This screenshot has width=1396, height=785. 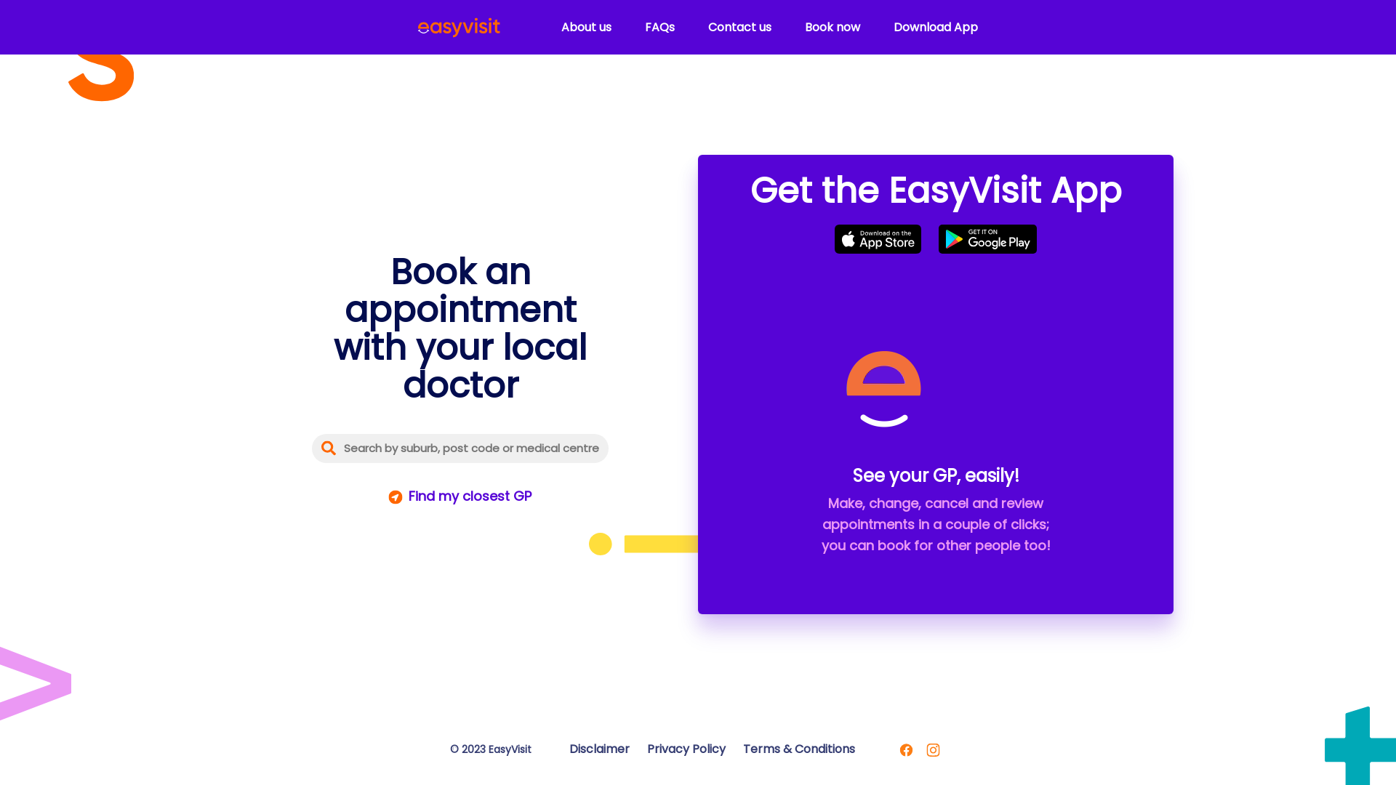 I want to click on FAQs, so click(x=660, y=28).